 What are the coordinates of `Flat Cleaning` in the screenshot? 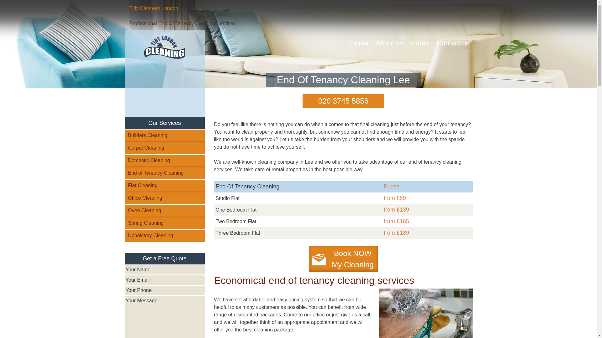 It's located at (164, 161).